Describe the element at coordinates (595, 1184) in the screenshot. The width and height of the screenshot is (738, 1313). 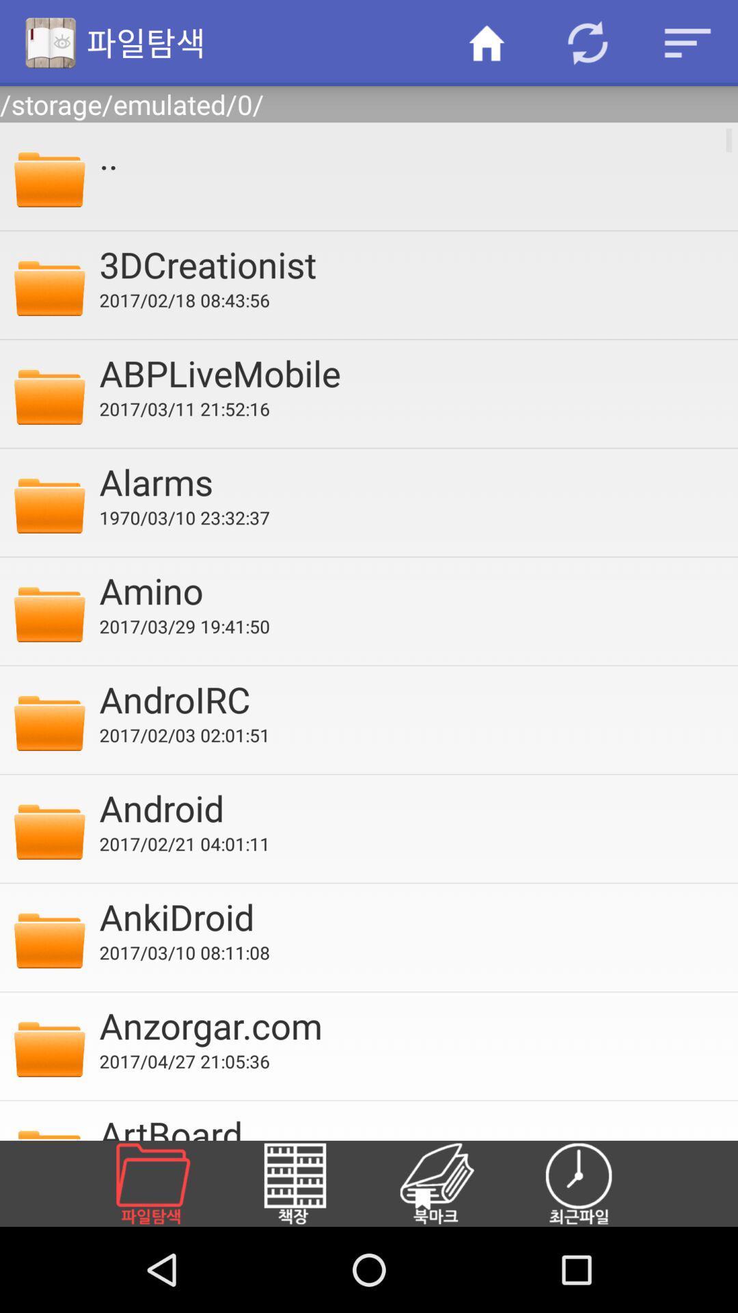
I see `schedule a time` at that location.